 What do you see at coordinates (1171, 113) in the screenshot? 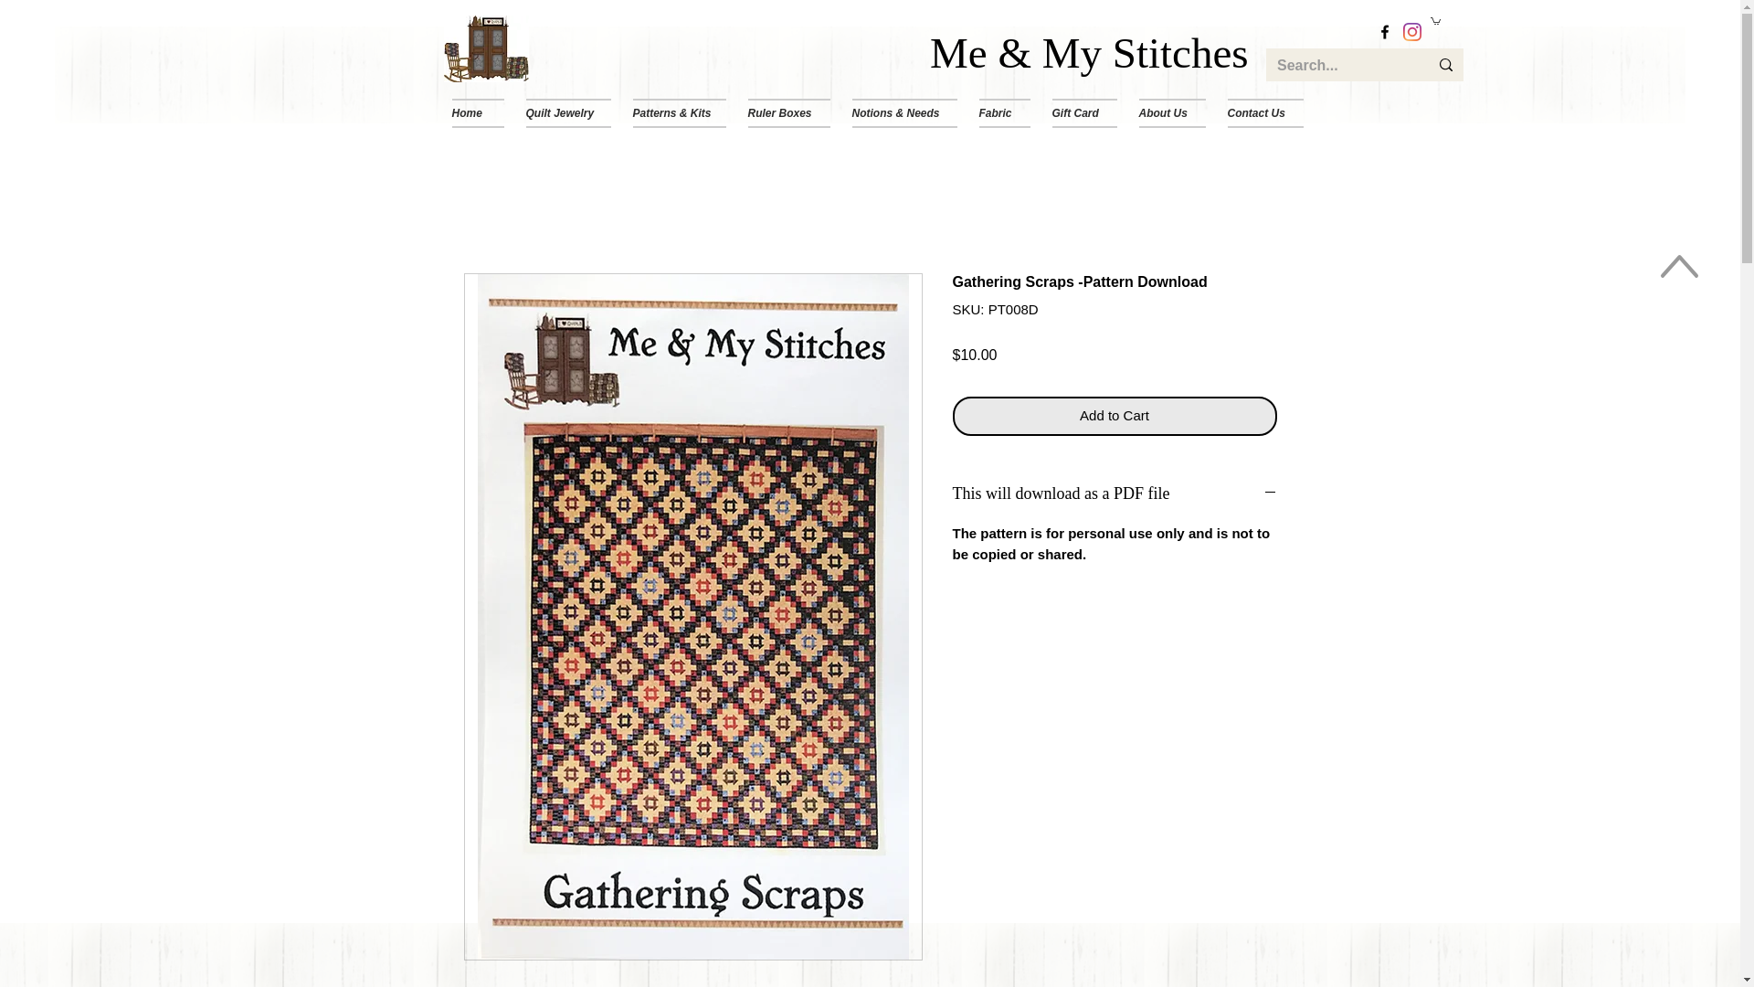
I see `About Us` at bounding box center [1171, 113].